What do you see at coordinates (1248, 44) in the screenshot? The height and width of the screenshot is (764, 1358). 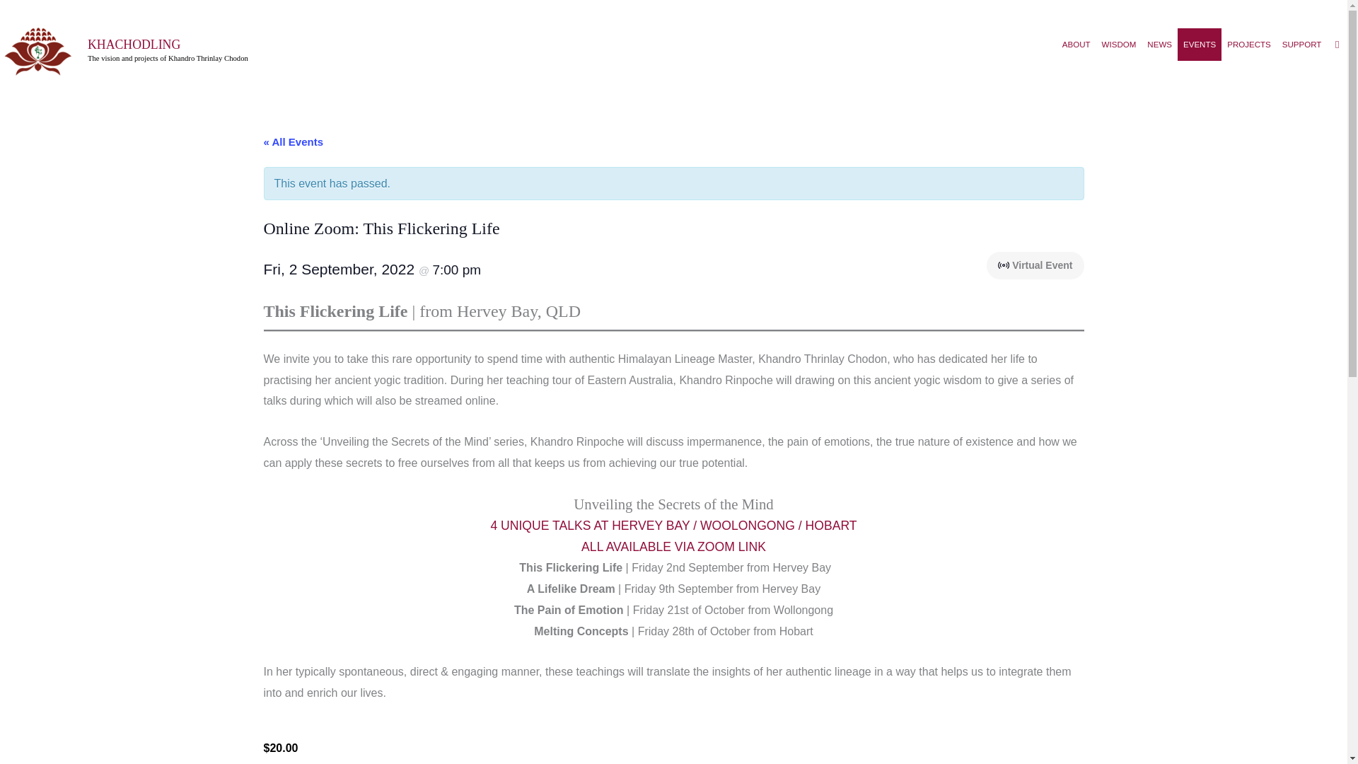 I see `PROJECTS` at bounding box center [1248, 44].